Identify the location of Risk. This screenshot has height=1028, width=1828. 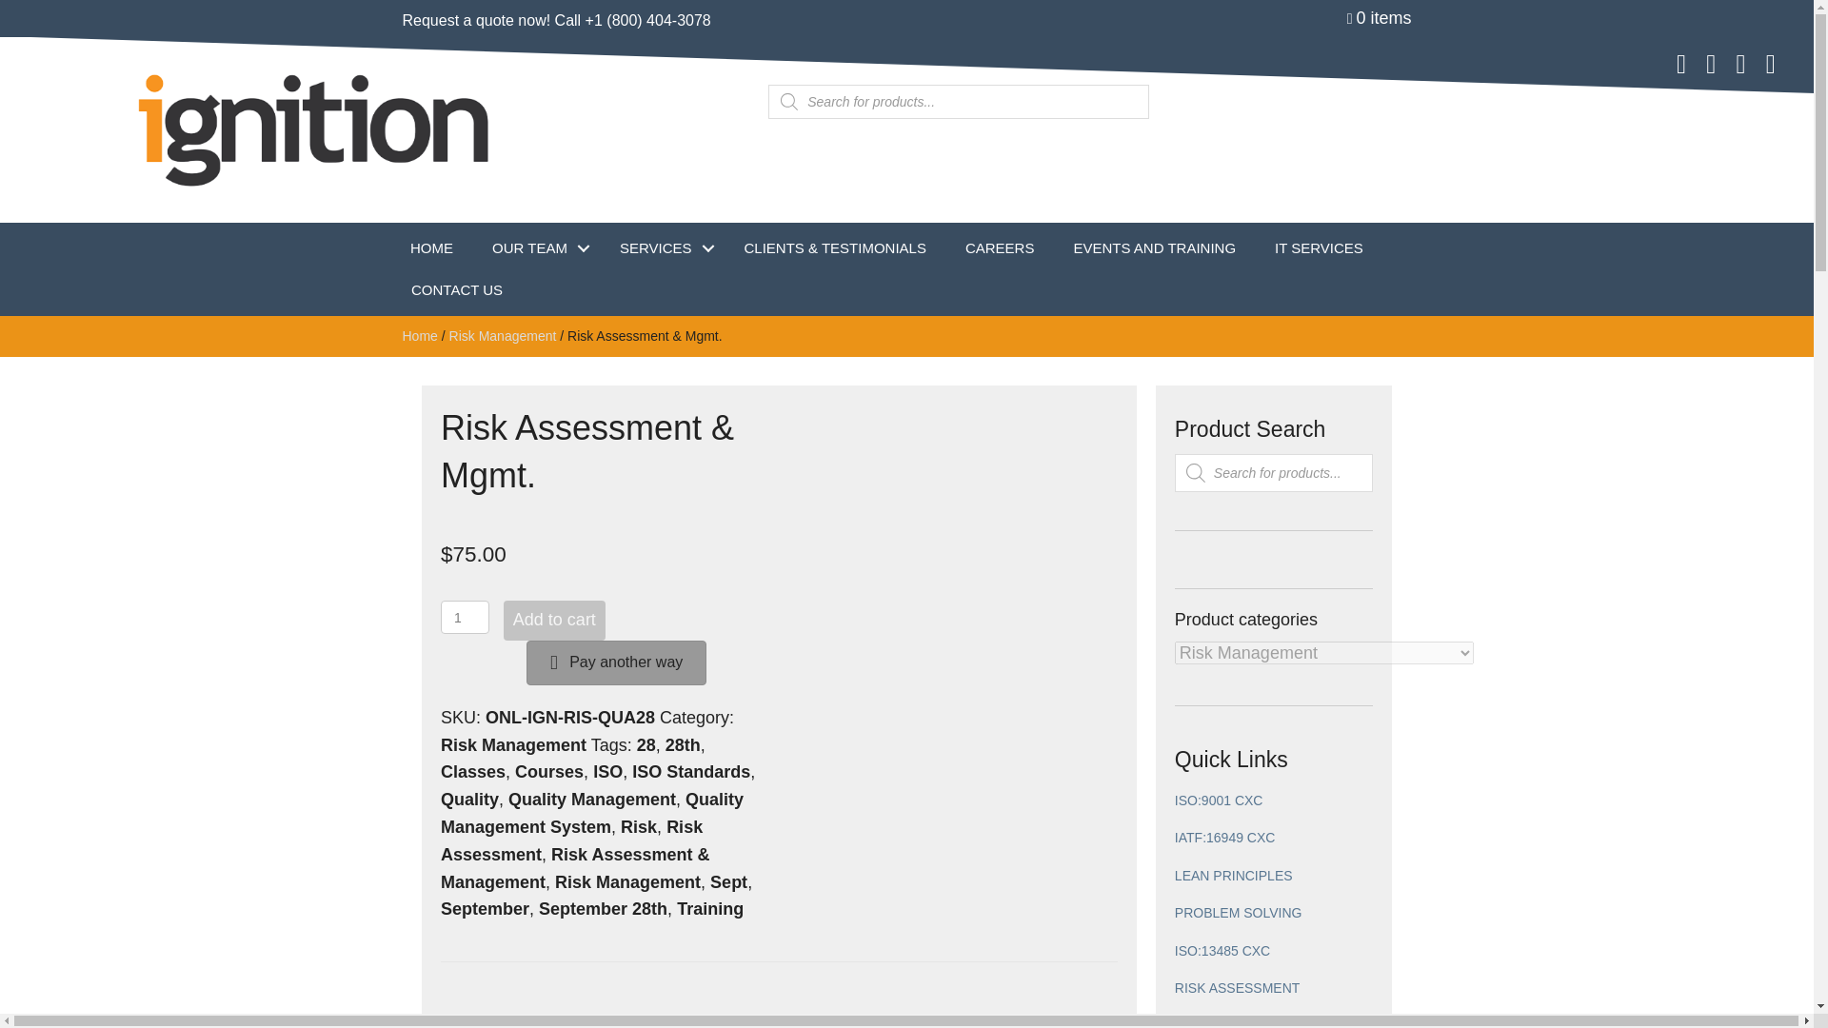
(638, 826).